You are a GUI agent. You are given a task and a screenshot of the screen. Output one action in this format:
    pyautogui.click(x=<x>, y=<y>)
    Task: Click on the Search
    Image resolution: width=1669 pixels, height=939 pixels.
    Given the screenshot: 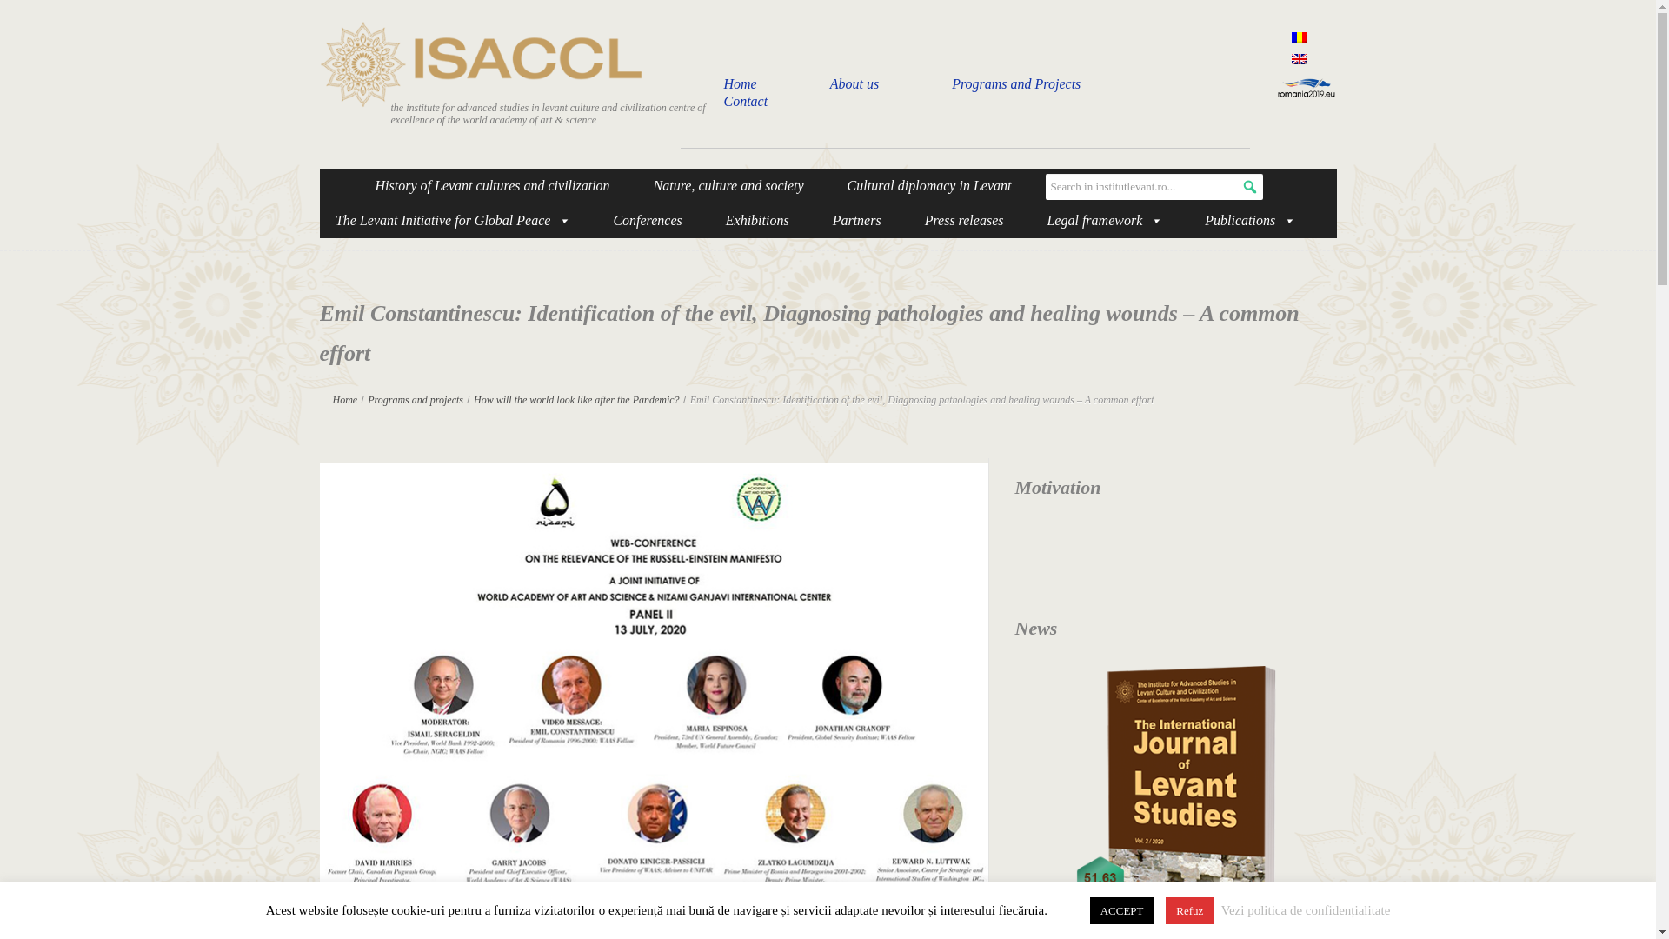 What is the action you would take?
    pyautogui.click(x=23, y=12)
    